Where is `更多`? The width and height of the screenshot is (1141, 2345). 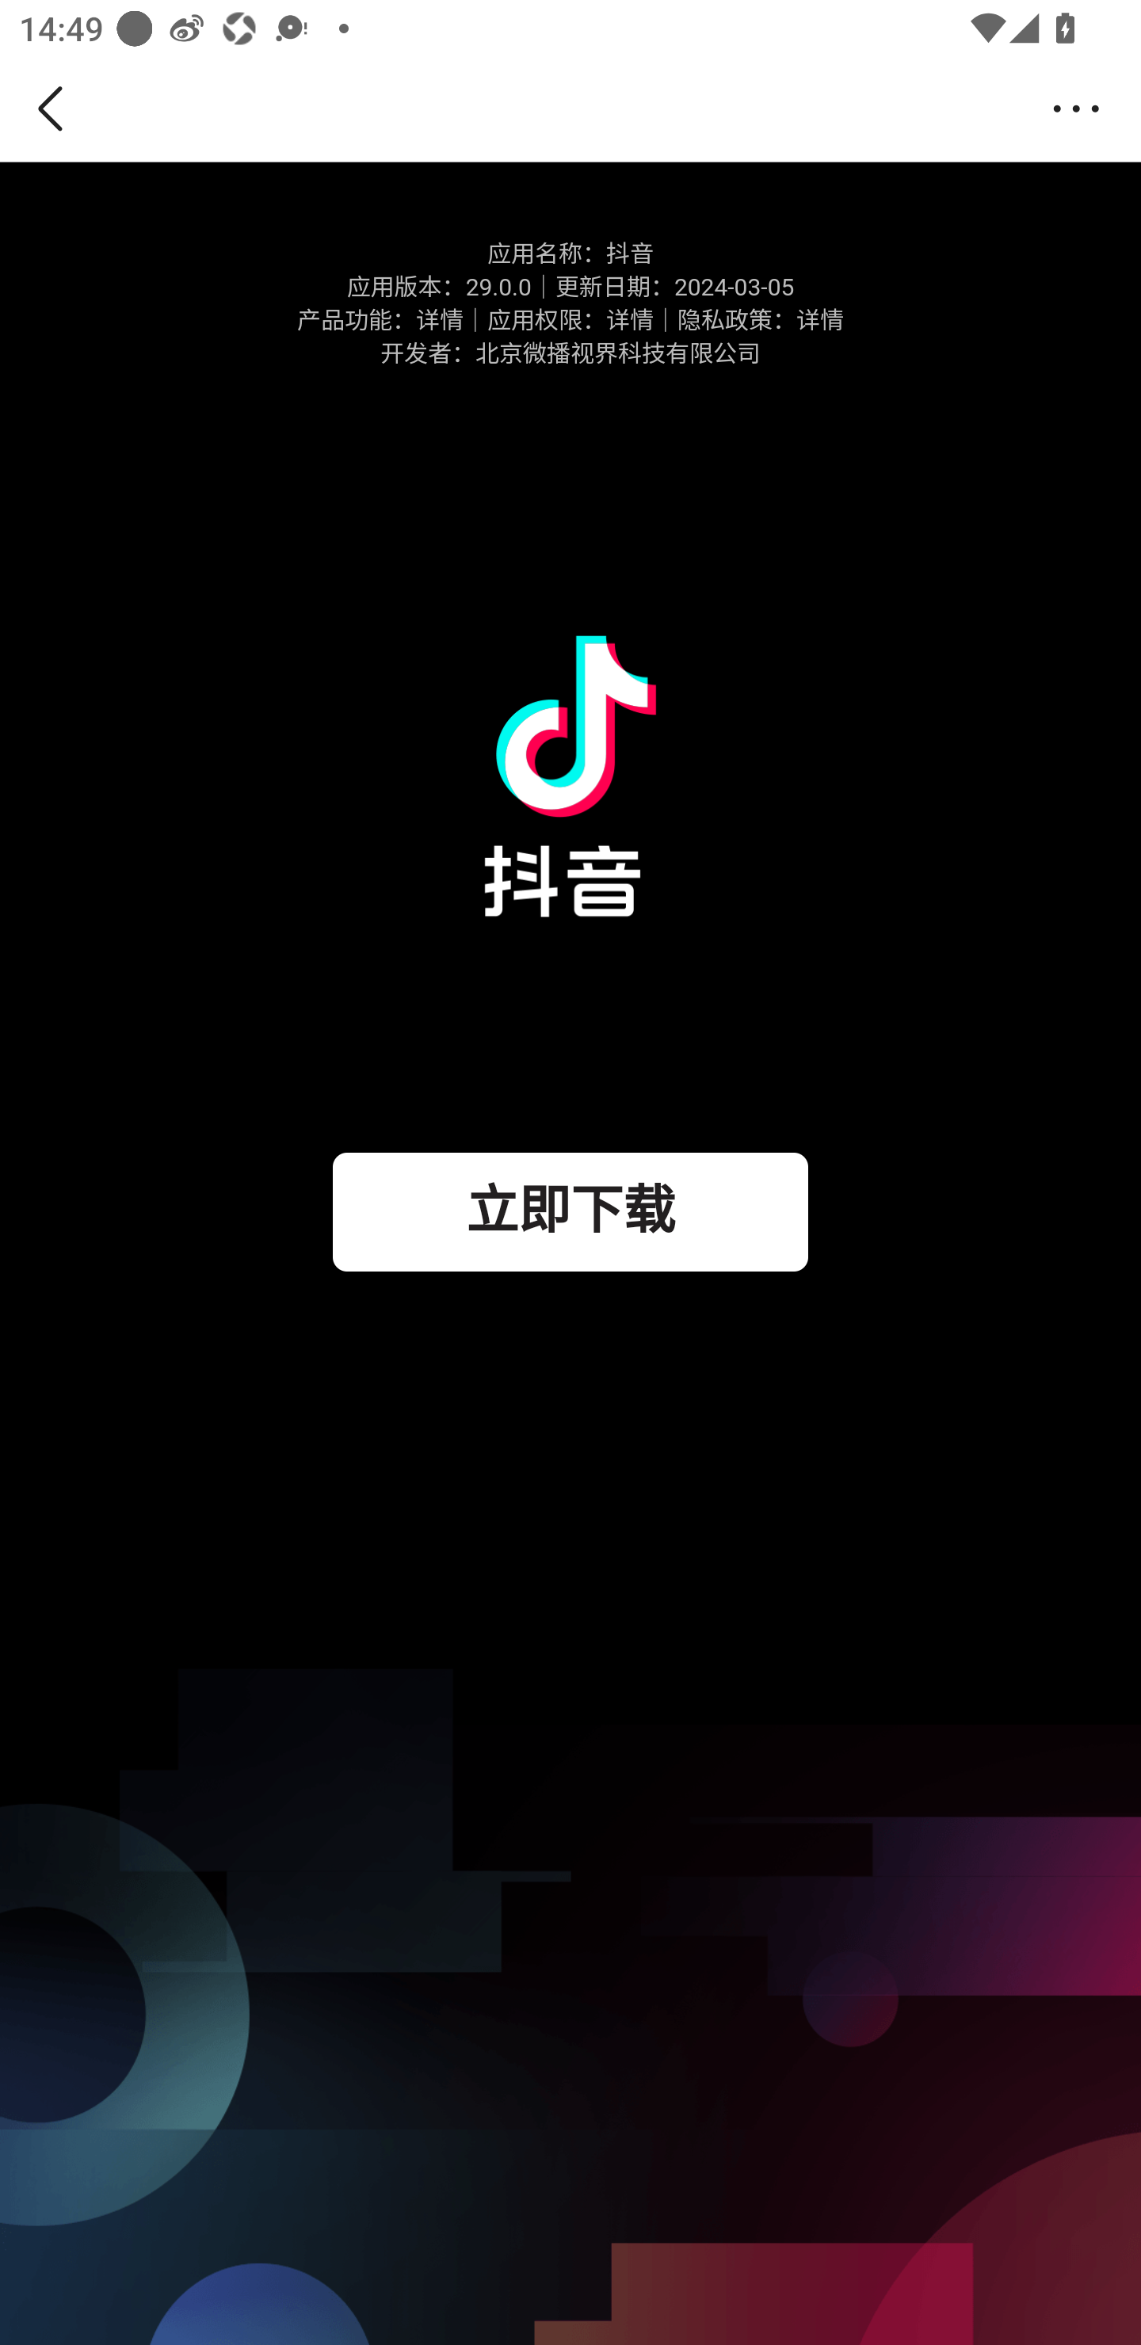 更多 is located at coordinates (1085, 109).